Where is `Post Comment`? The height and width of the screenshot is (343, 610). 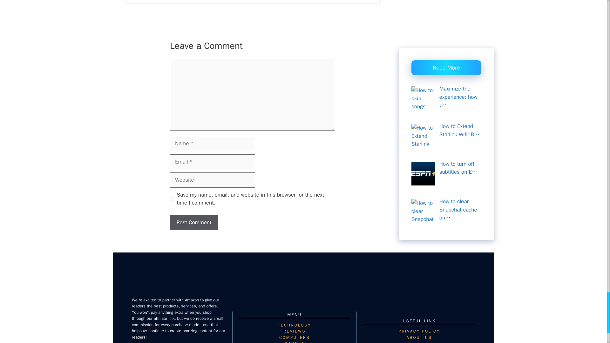
Post Comment is located at coordinates (194, 222).